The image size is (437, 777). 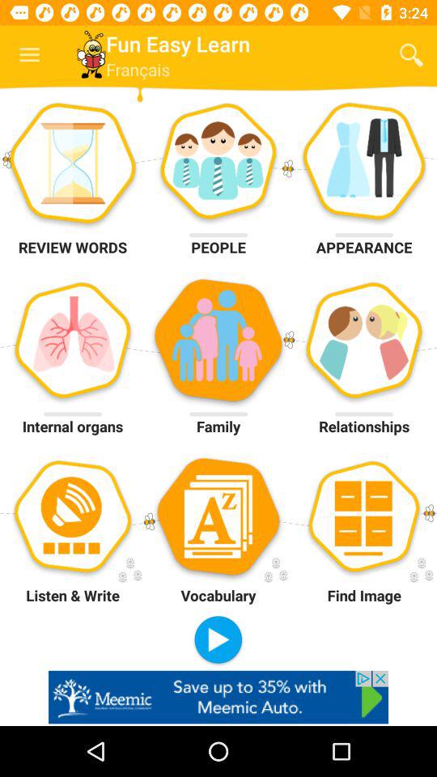 I want to click on add the option, so click(x=218, y=697).